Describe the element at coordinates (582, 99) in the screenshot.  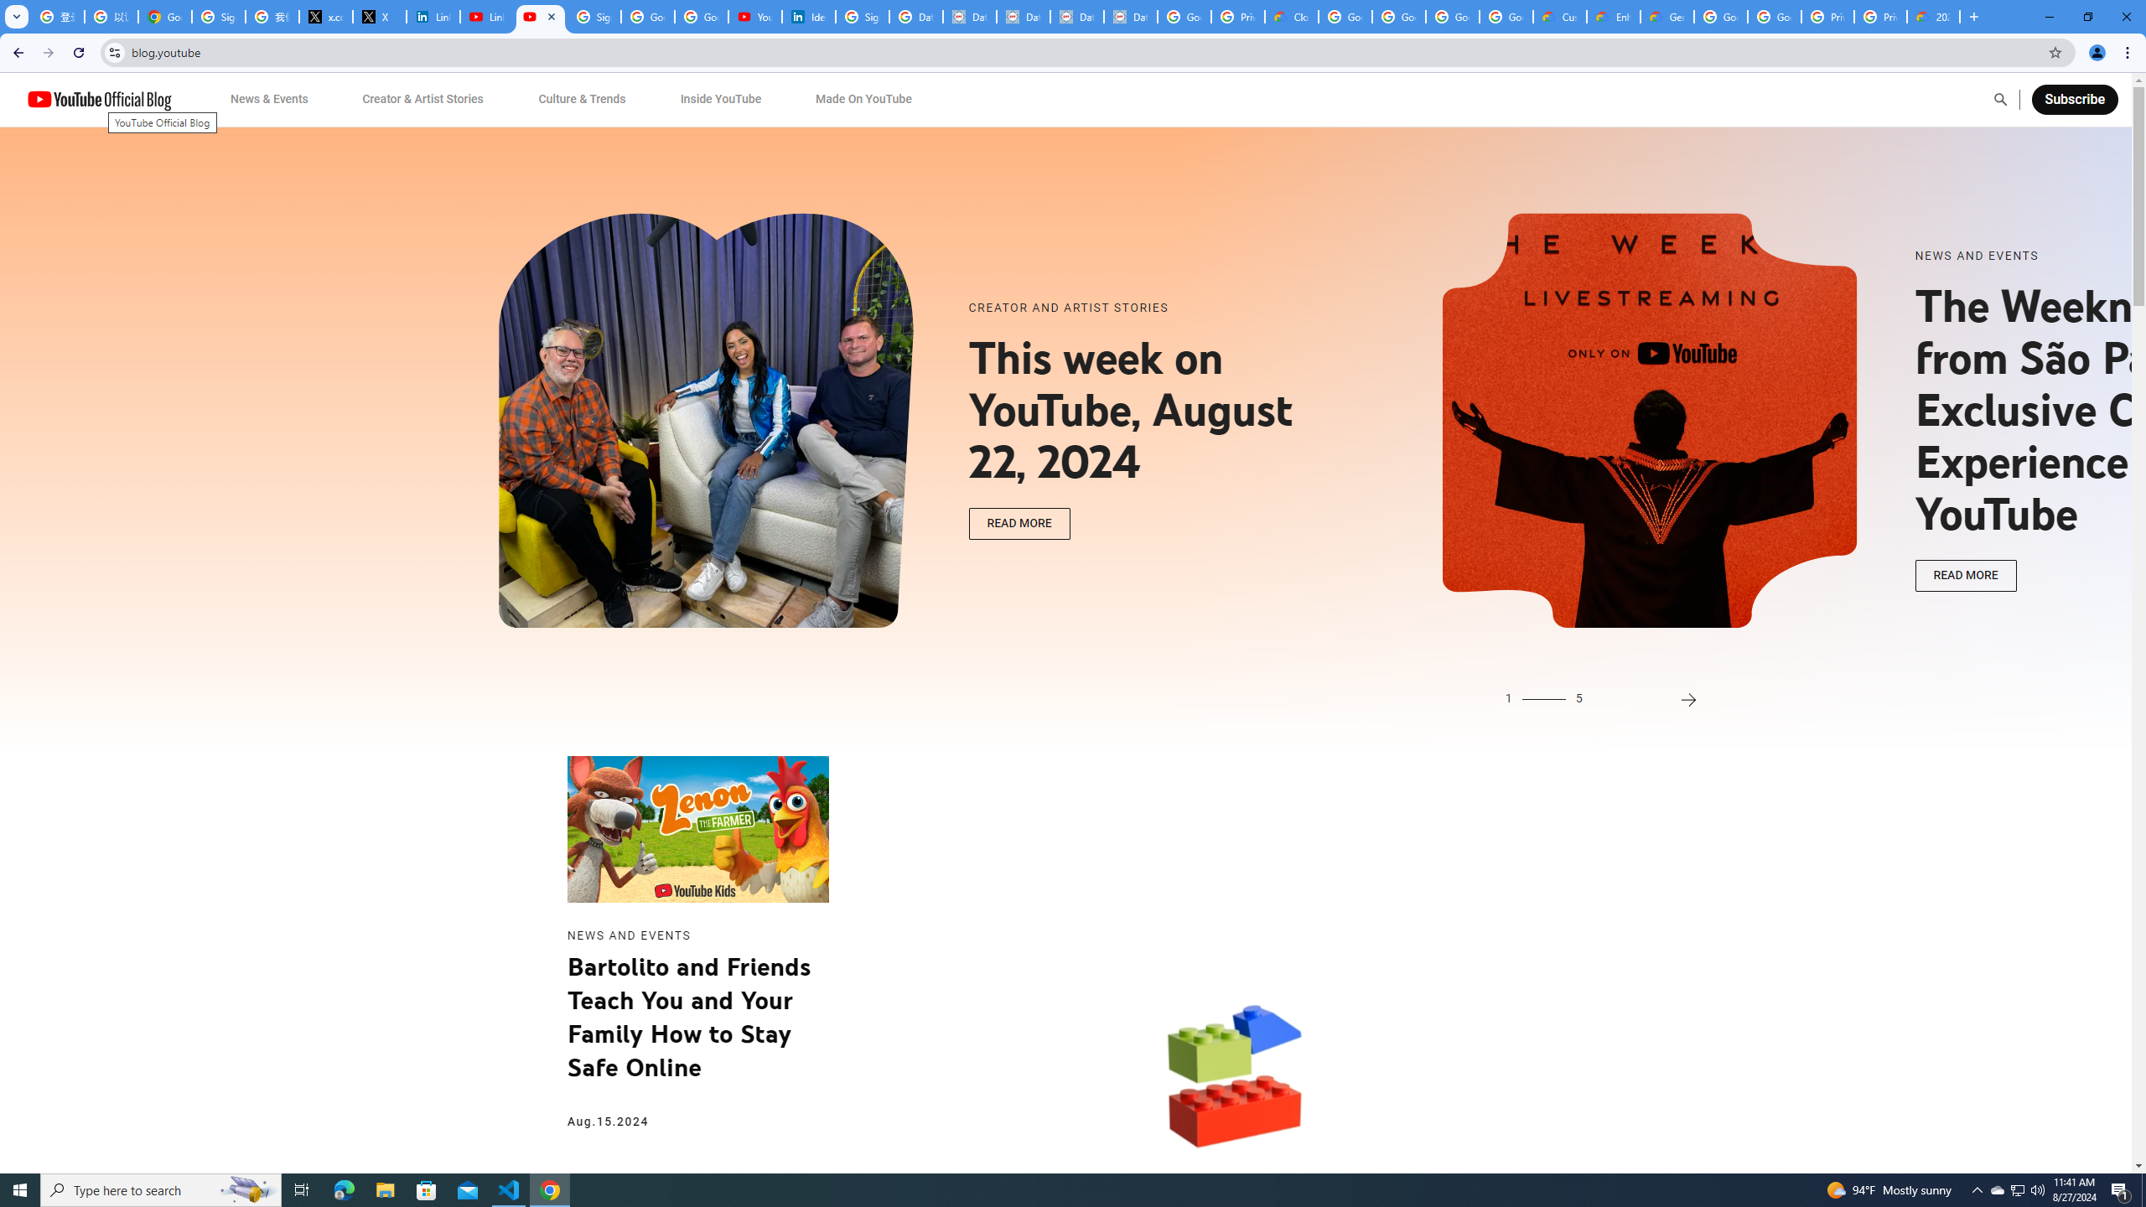
I see `Culture & Trends` at that location.